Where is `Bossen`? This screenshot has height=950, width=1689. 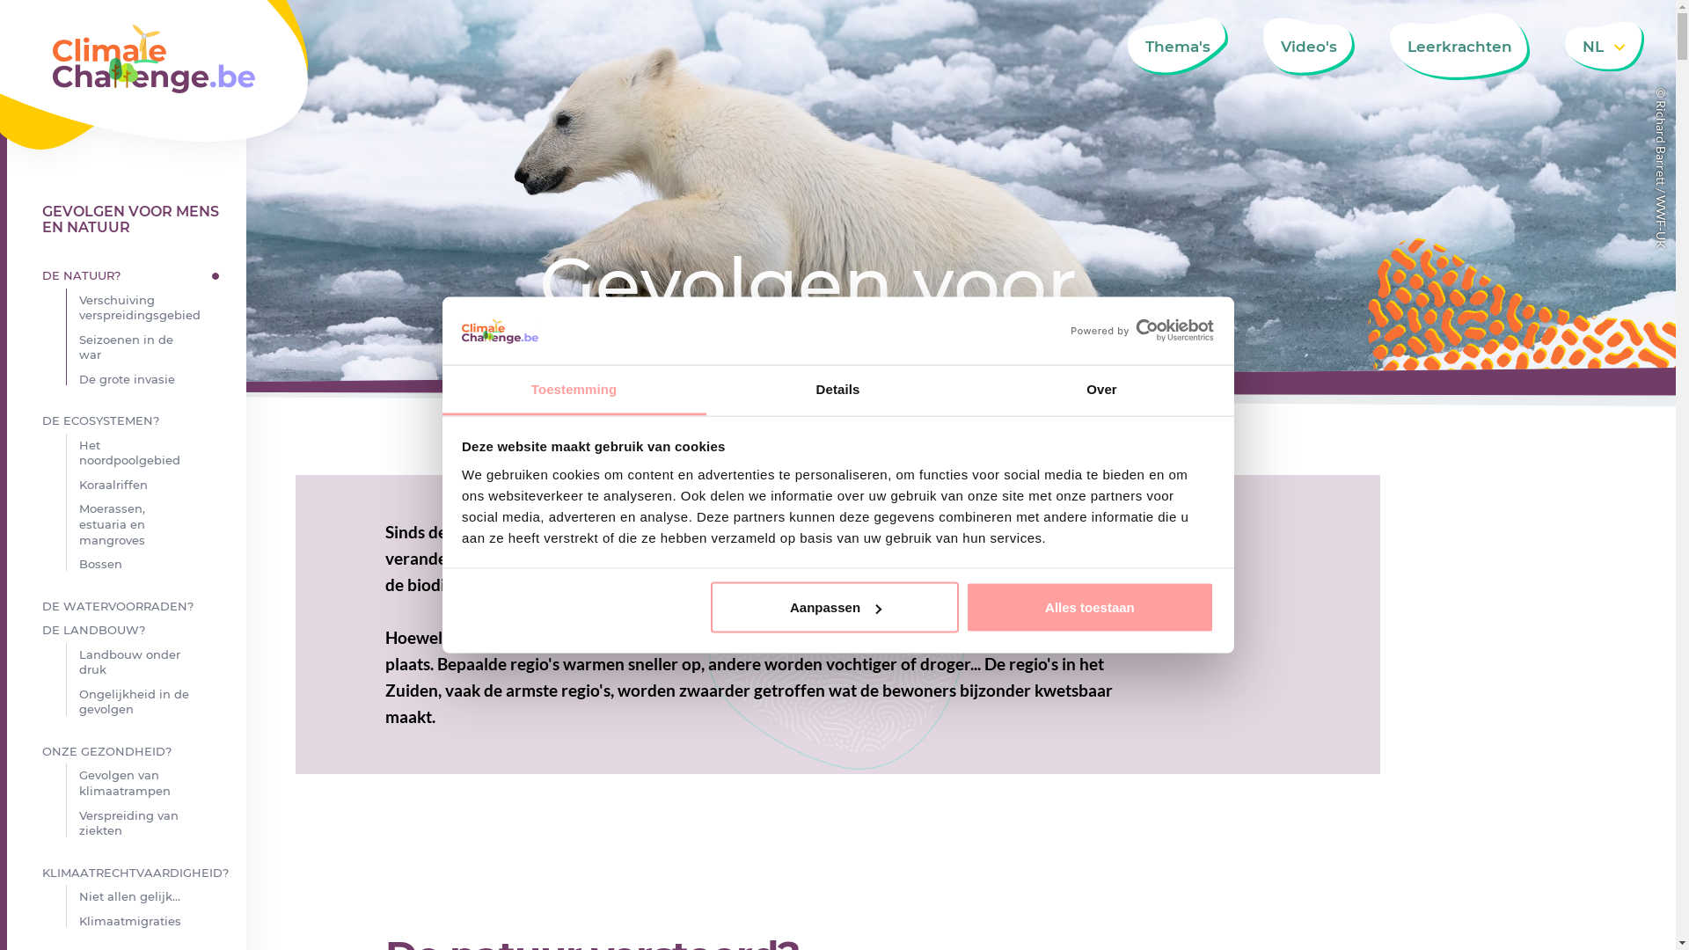
Bossen is located at coordinates (153, 565).